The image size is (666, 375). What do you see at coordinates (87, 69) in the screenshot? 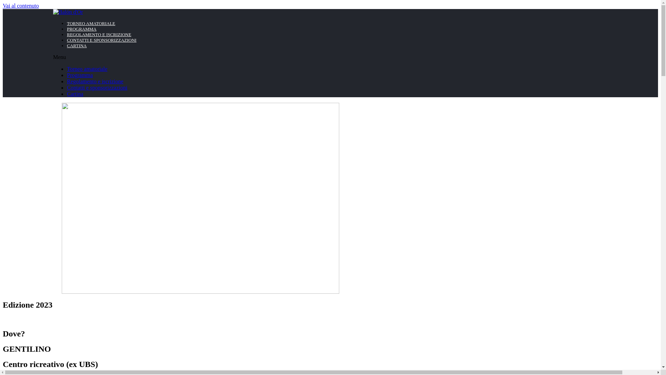
I see `Torneo amatoriale` at bounding box center [87, 69].